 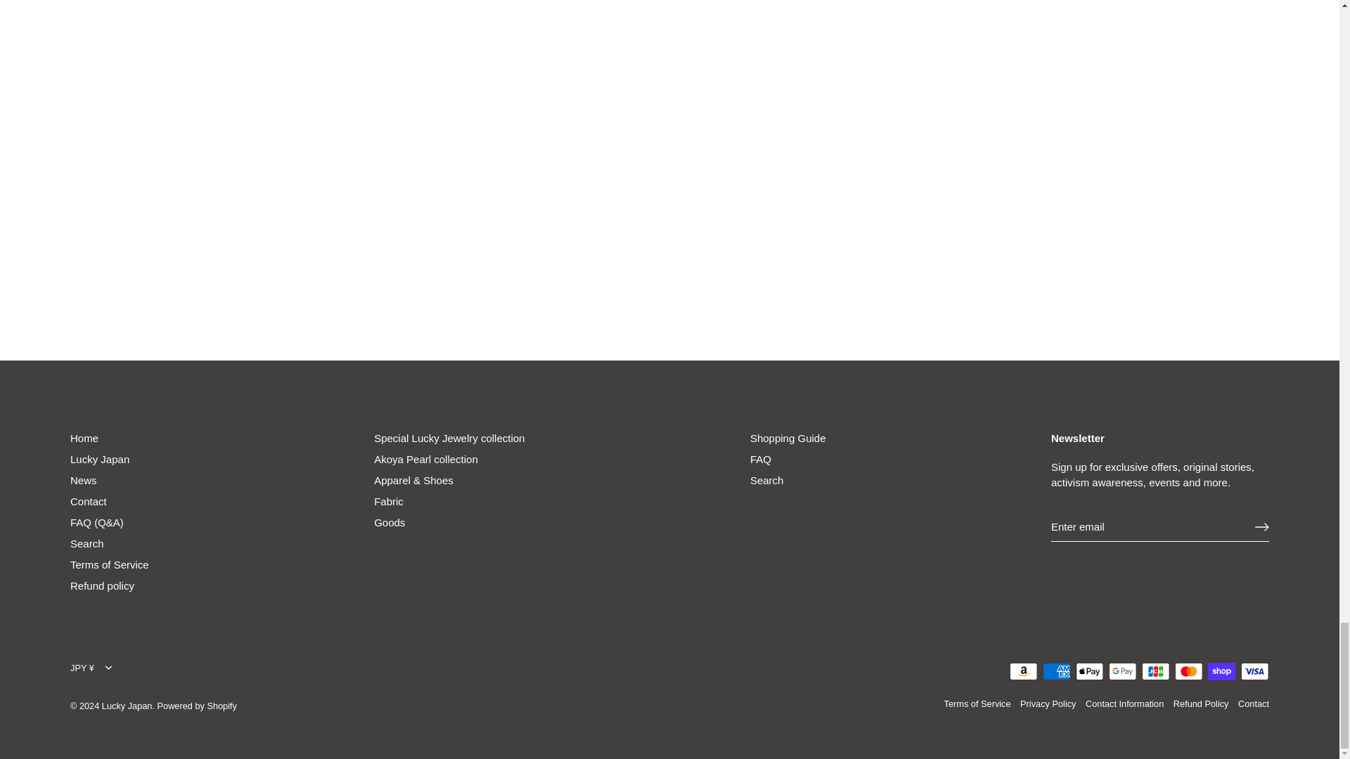 What do you see at coordinates (1221, 670) in the screenshot?
I see `Shop Pay` at bounding box center [1221, 670].